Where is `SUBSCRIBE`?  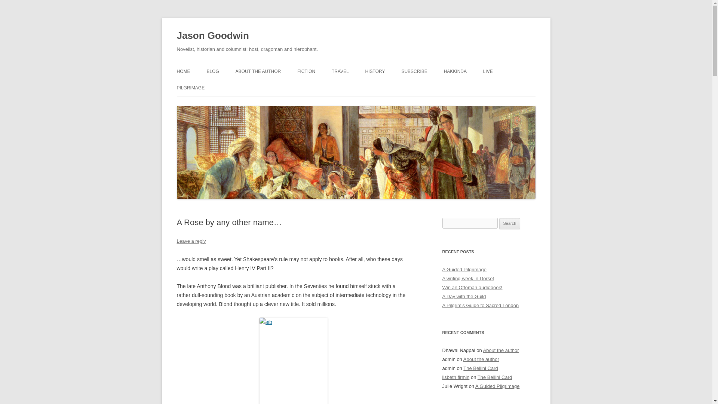
SUBSCRIBE is located at coordinates (414, 71).